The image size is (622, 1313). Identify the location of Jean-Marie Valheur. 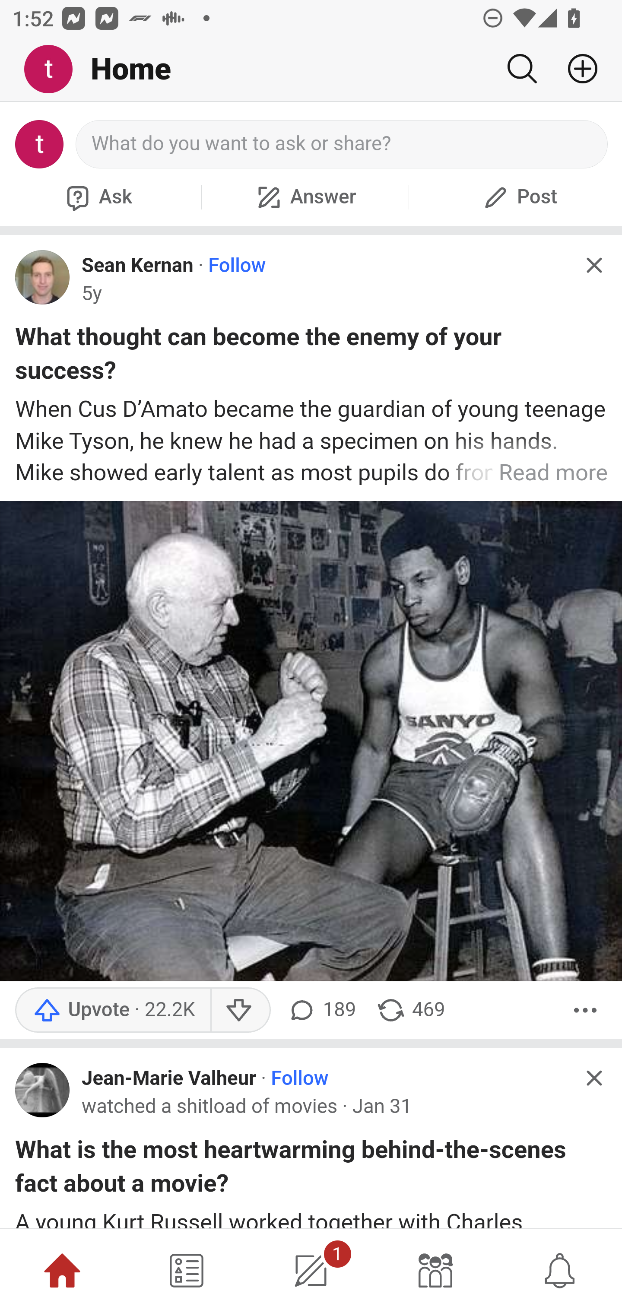
(169, 1078).